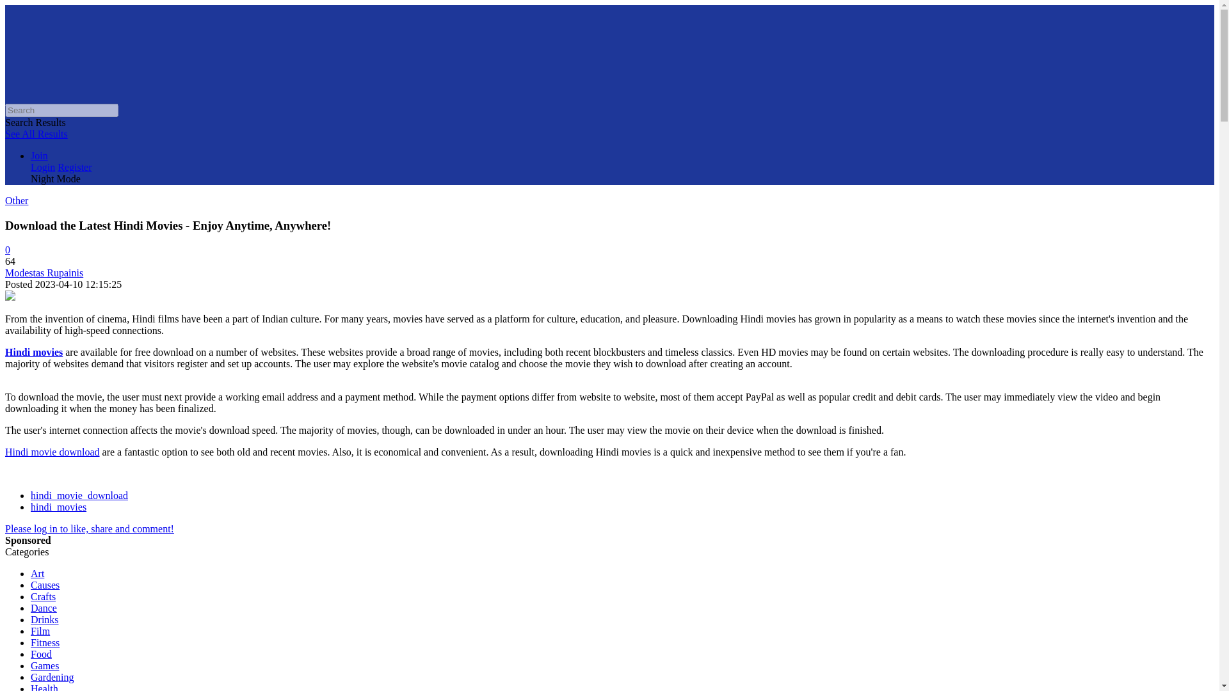  Describe the element at coordinates (33, 352) in the screenshot. I see `Hindi movies` at that location.